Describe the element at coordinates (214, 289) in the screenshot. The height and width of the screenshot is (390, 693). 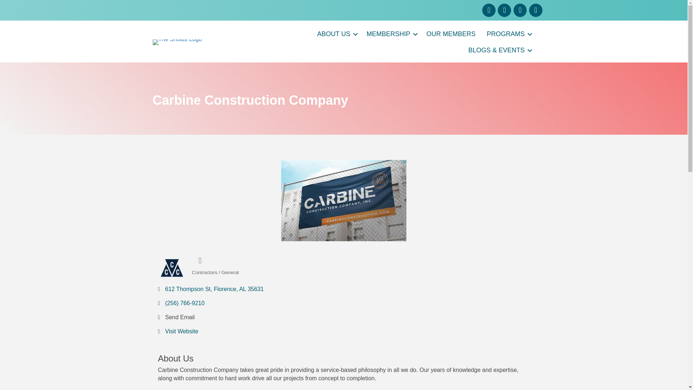
I see `612 Thompson St Florence AL 35631` at that location.